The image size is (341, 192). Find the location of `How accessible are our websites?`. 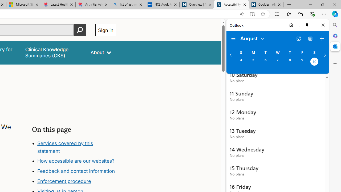

How accessible are our websites? is located at coordinates (77, 161).